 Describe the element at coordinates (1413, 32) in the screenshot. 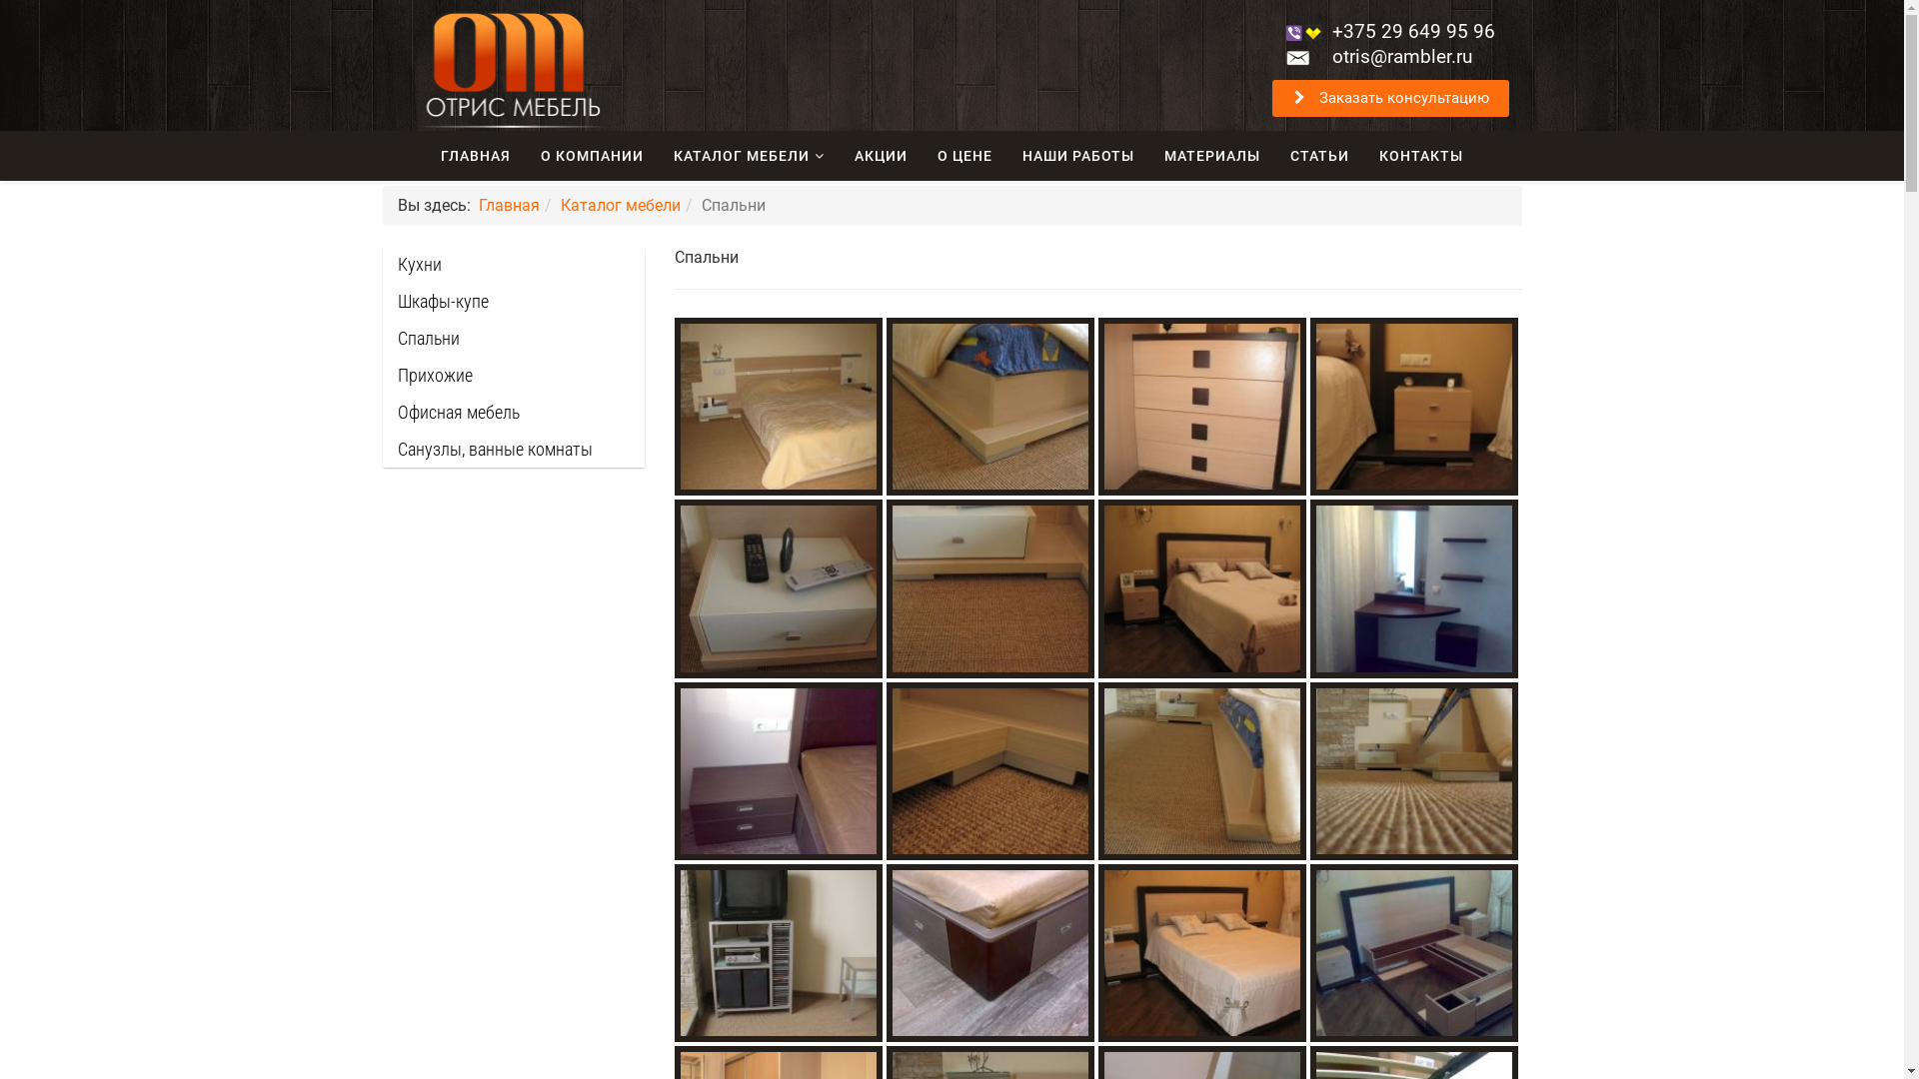

I see `+375 29 649 95 96` at that location.